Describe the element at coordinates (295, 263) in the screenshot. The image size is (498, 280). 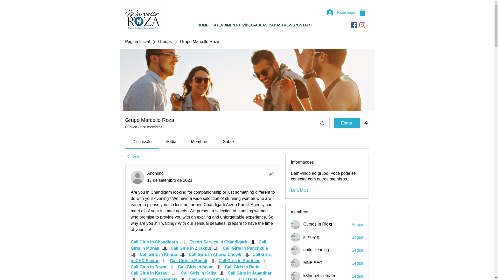
I see `MNE SEO` at that location.